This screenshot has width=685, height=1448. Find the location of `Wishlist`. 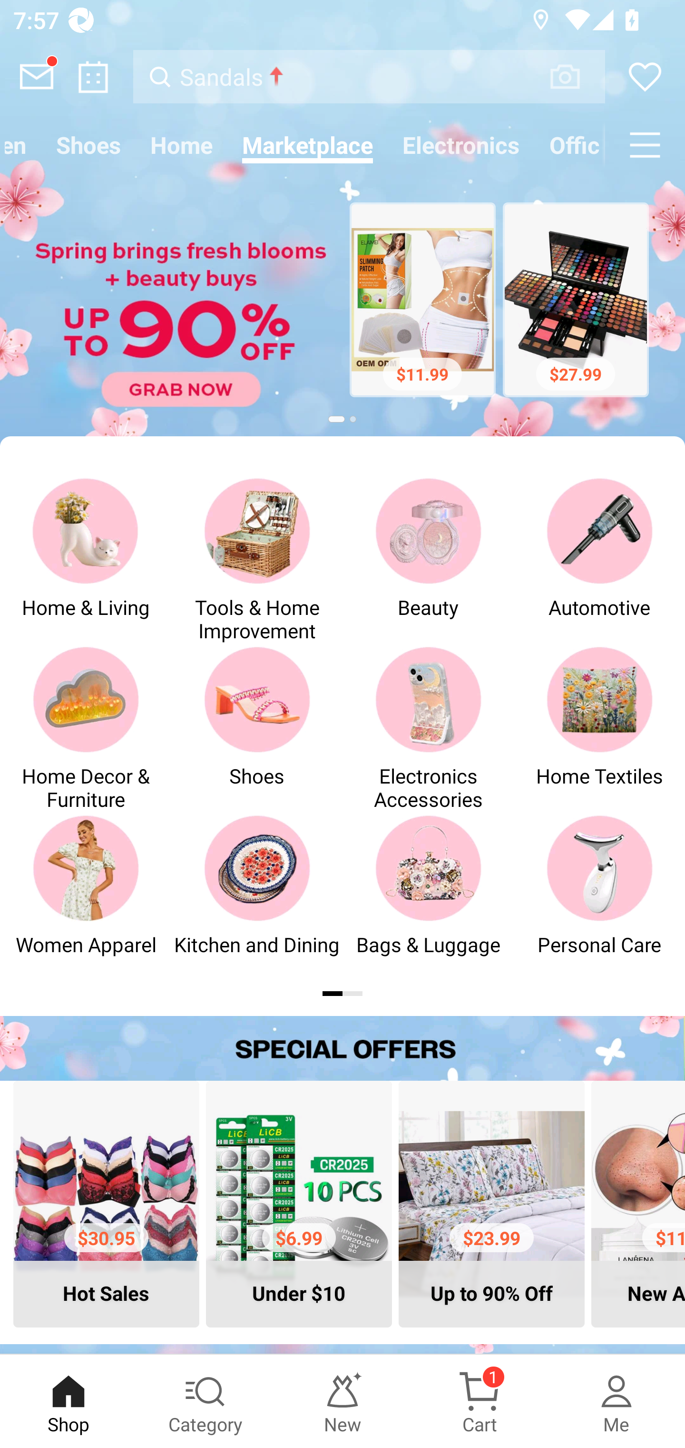

Wishlist is located at coordinates (645, 77).